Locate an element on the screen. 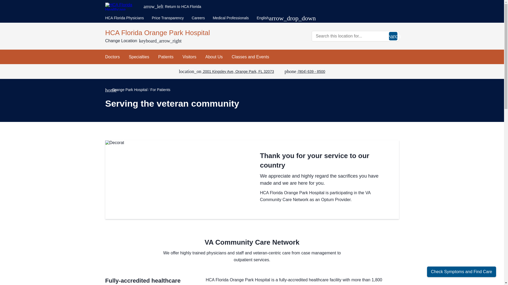 The height and width of the screenshot is (285, 508). Medical Professionals is located at coordinates (231, 18).